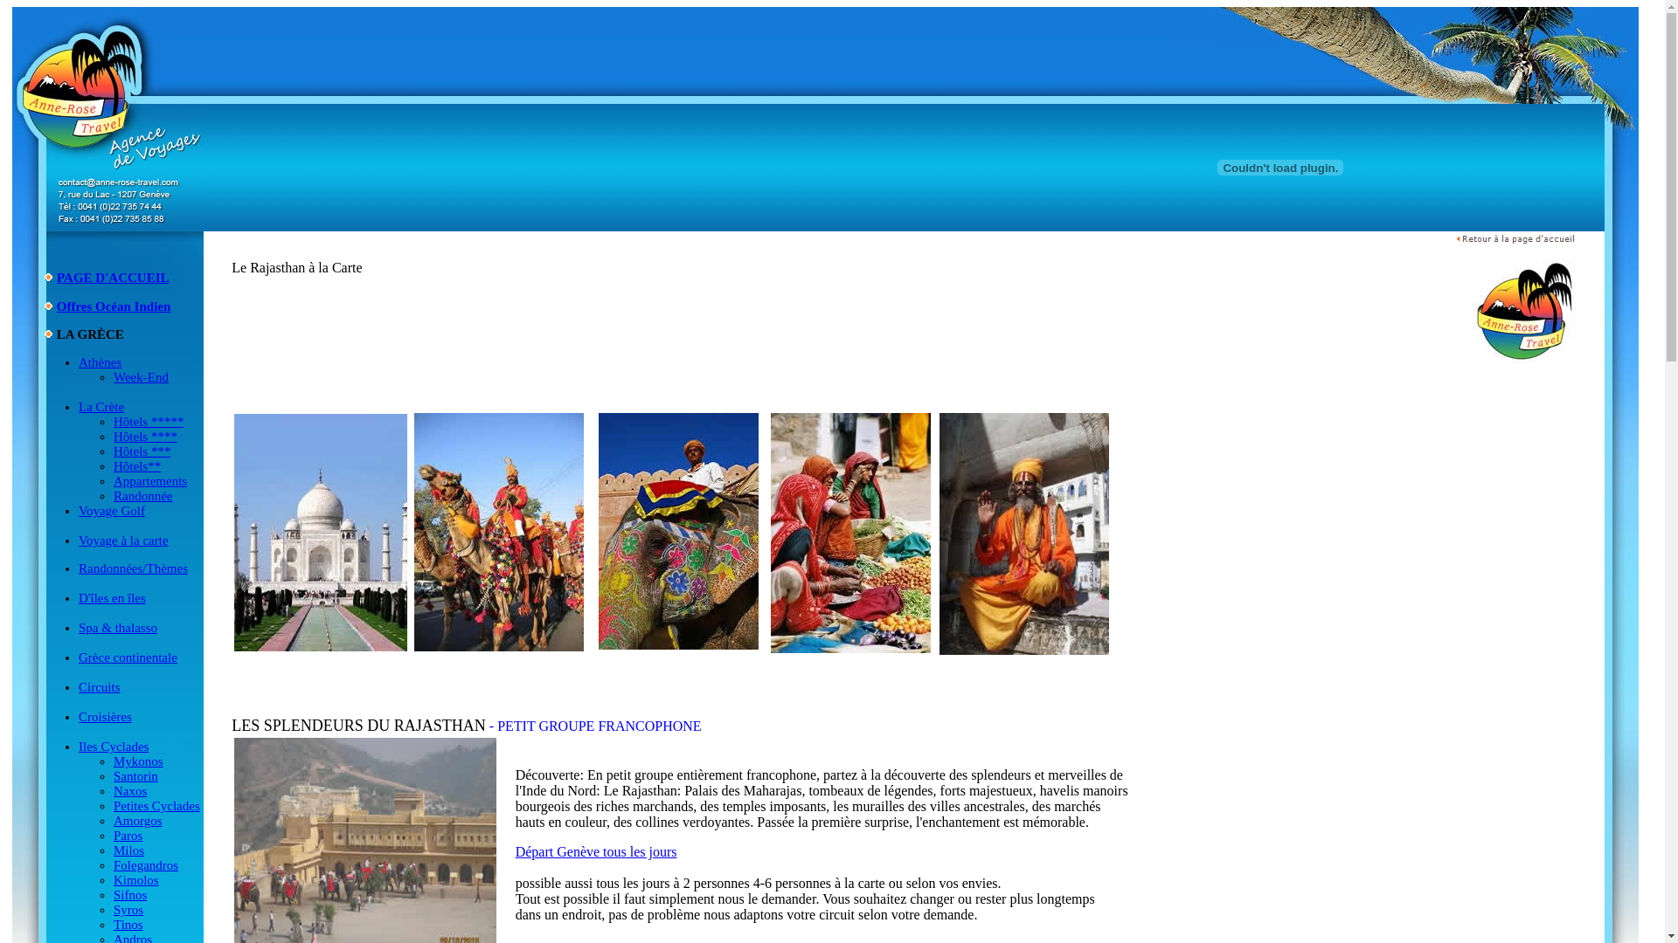 The width and height of the screenshot is (1678, 943). Describe the element at coordinates (142, 377) in the screenshot. I see `Week-End` at that location.